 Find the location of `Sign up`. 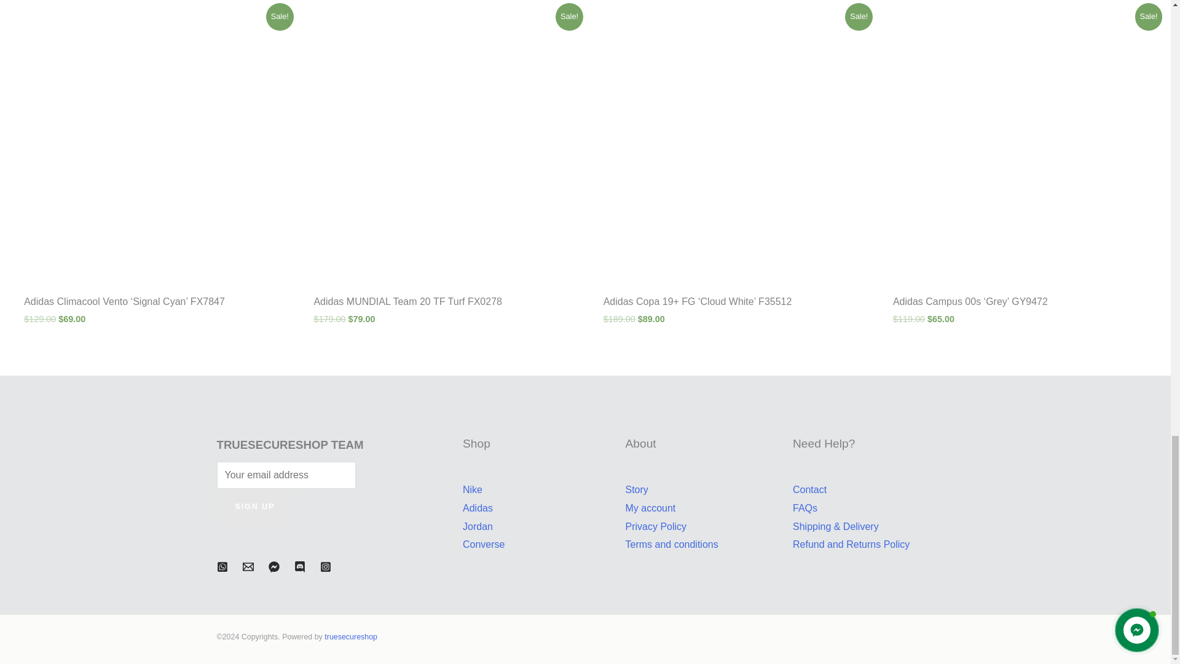

Sign up is located at coordinates (254, 507).